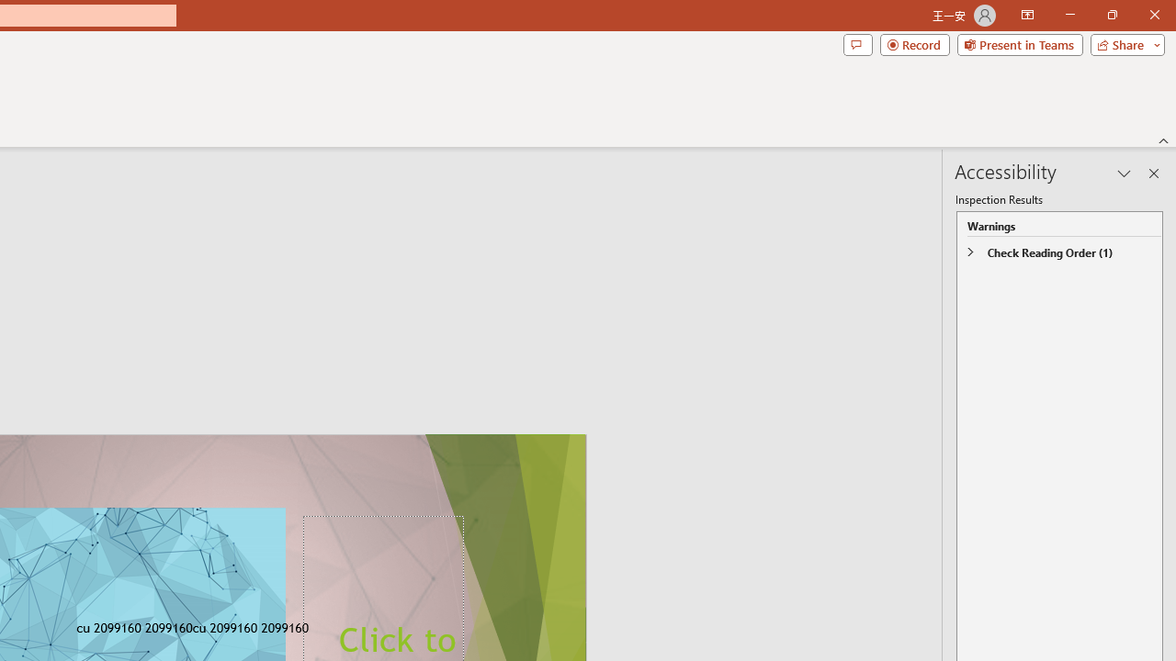 The width and height of the screenshot is (1176, 661). I want to click on 2301.12597v3.pdf, so click(1095, 288).